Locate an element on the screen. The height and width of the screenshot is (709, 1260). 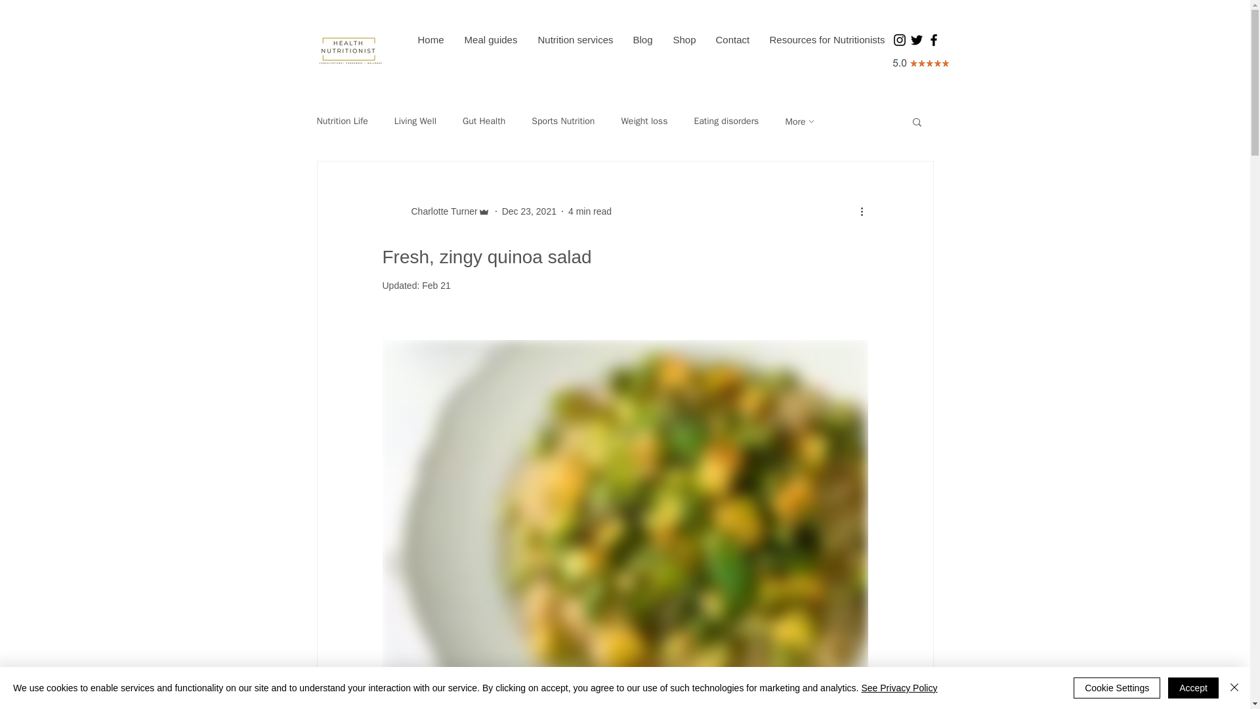
Dec 23, 2021 is located at coordinates (529, 211).